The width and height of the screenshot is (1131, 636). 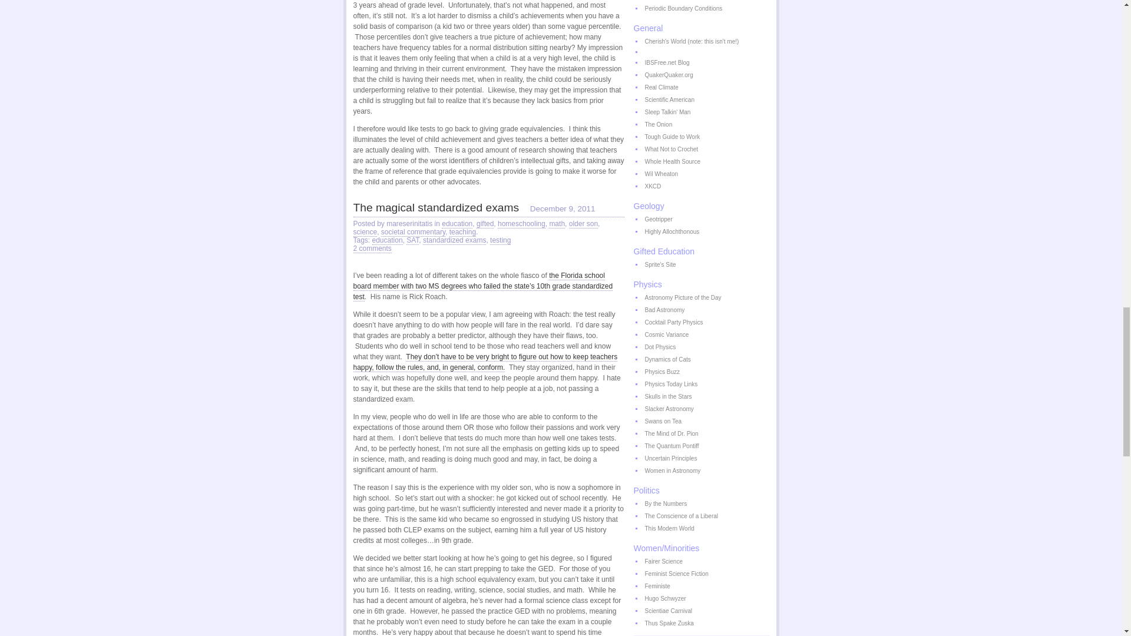 What do you see at coordinates (365, 232) in the screenshot?
I see `science` at bounding box center [365, 232].